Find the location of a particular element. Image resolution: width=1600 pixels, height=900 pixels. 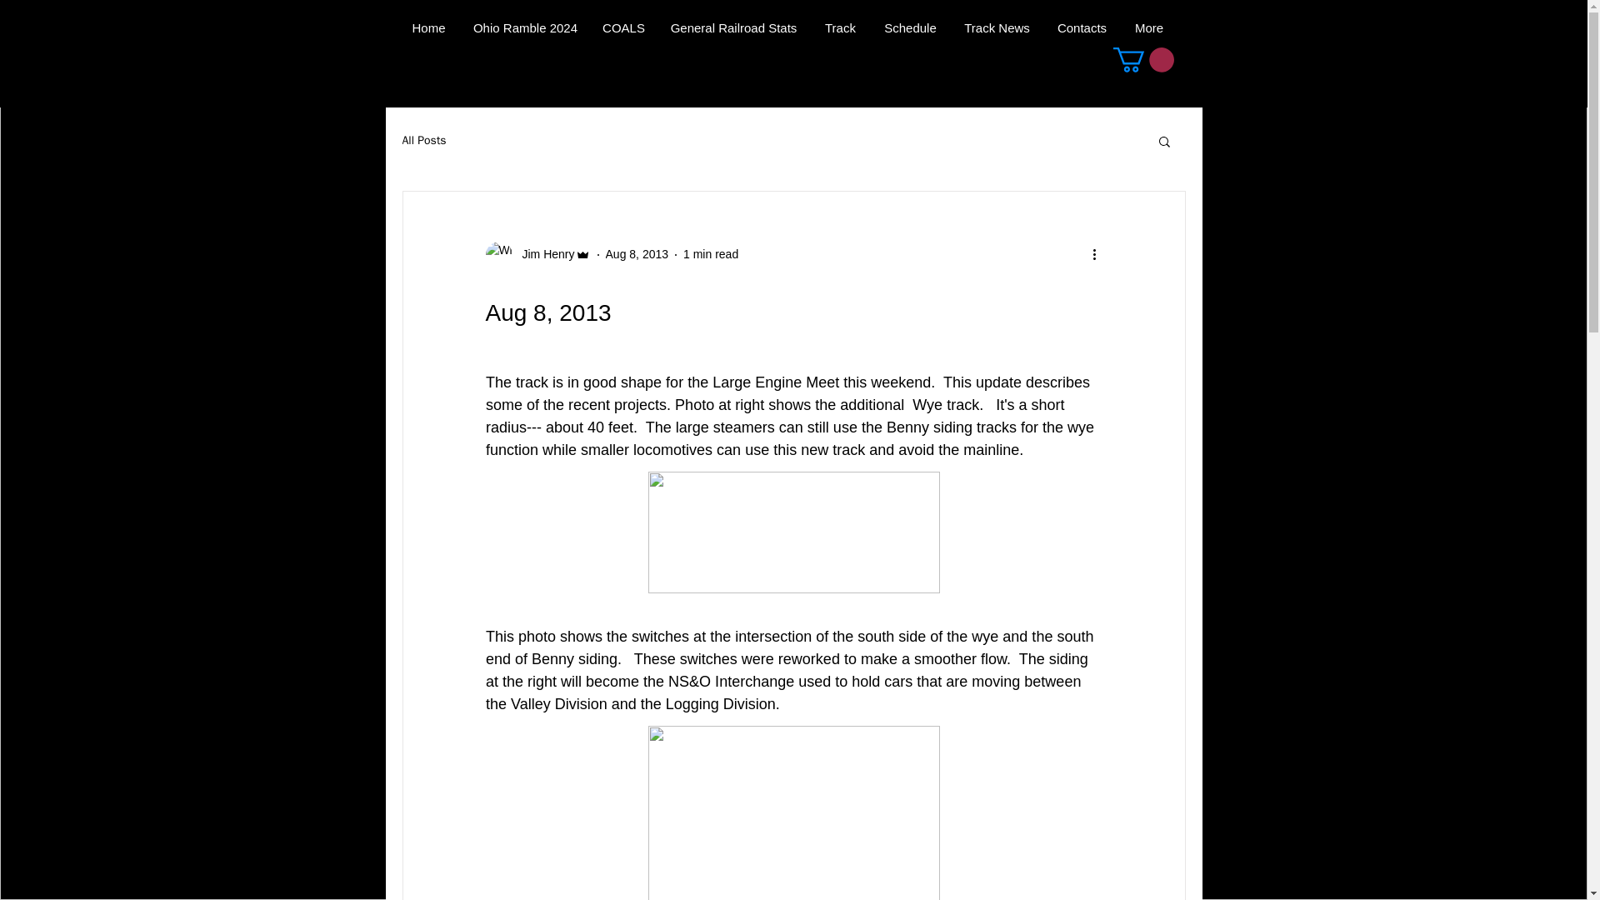

1 min read is located at coordinates (710, 254).